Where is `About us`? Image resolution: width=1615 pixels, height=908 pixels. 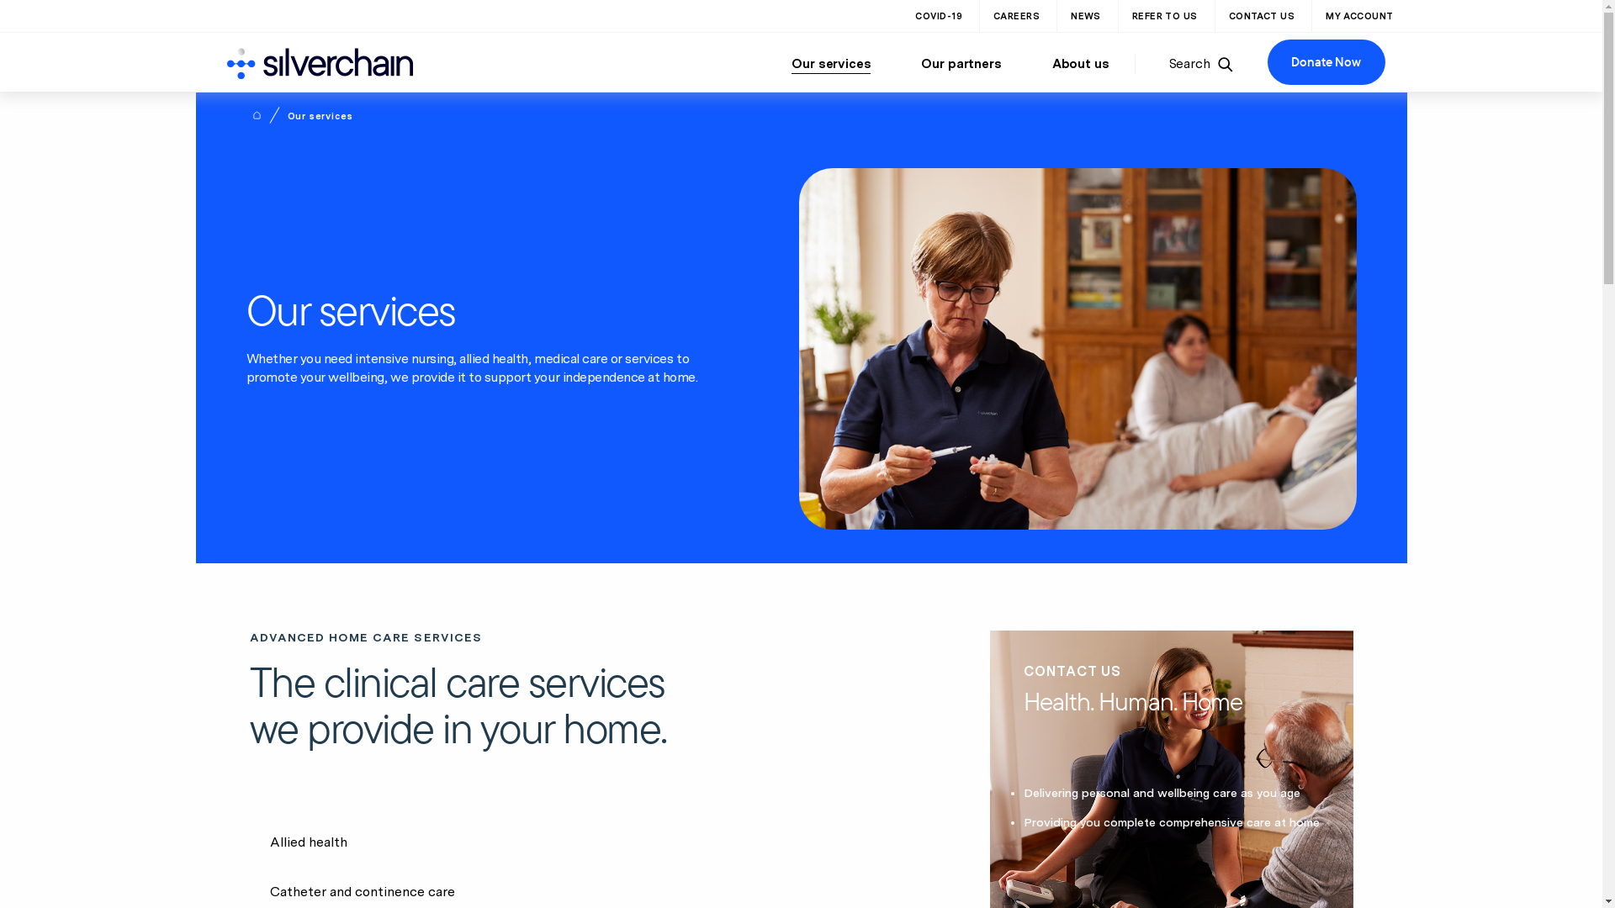 About us is located at coordinates (1081, 64).